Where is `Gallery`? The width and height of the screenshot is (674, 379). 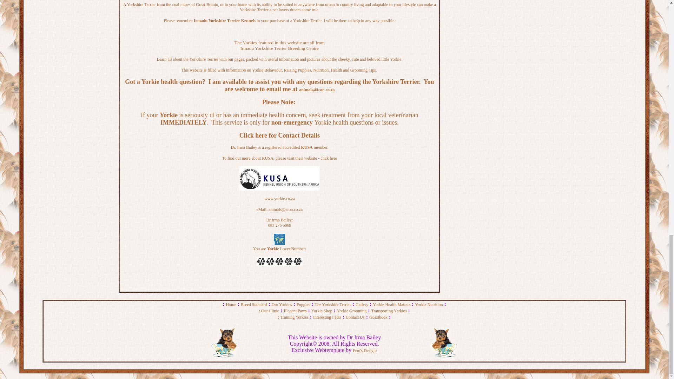 Gallery is located at coordinates (362, 304).